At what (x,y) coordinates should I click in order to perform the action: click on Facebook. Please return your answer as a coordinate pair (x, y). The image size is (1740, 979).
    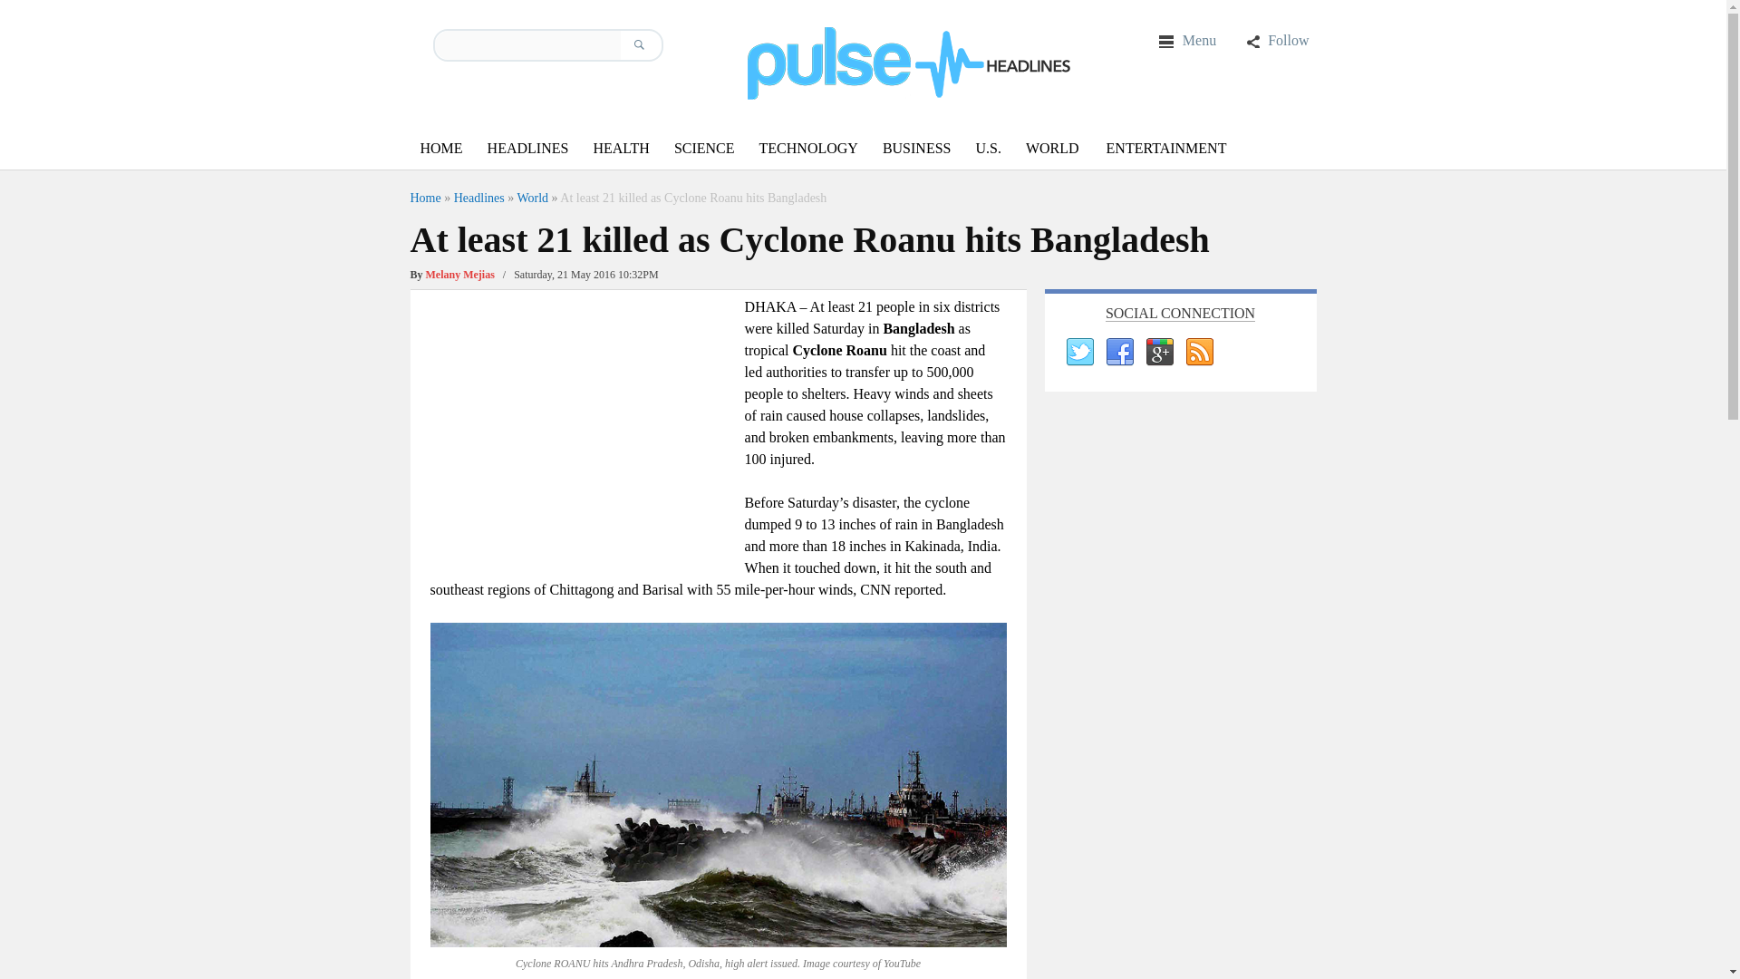
    Looking at the image, I should click on (1117, 352).